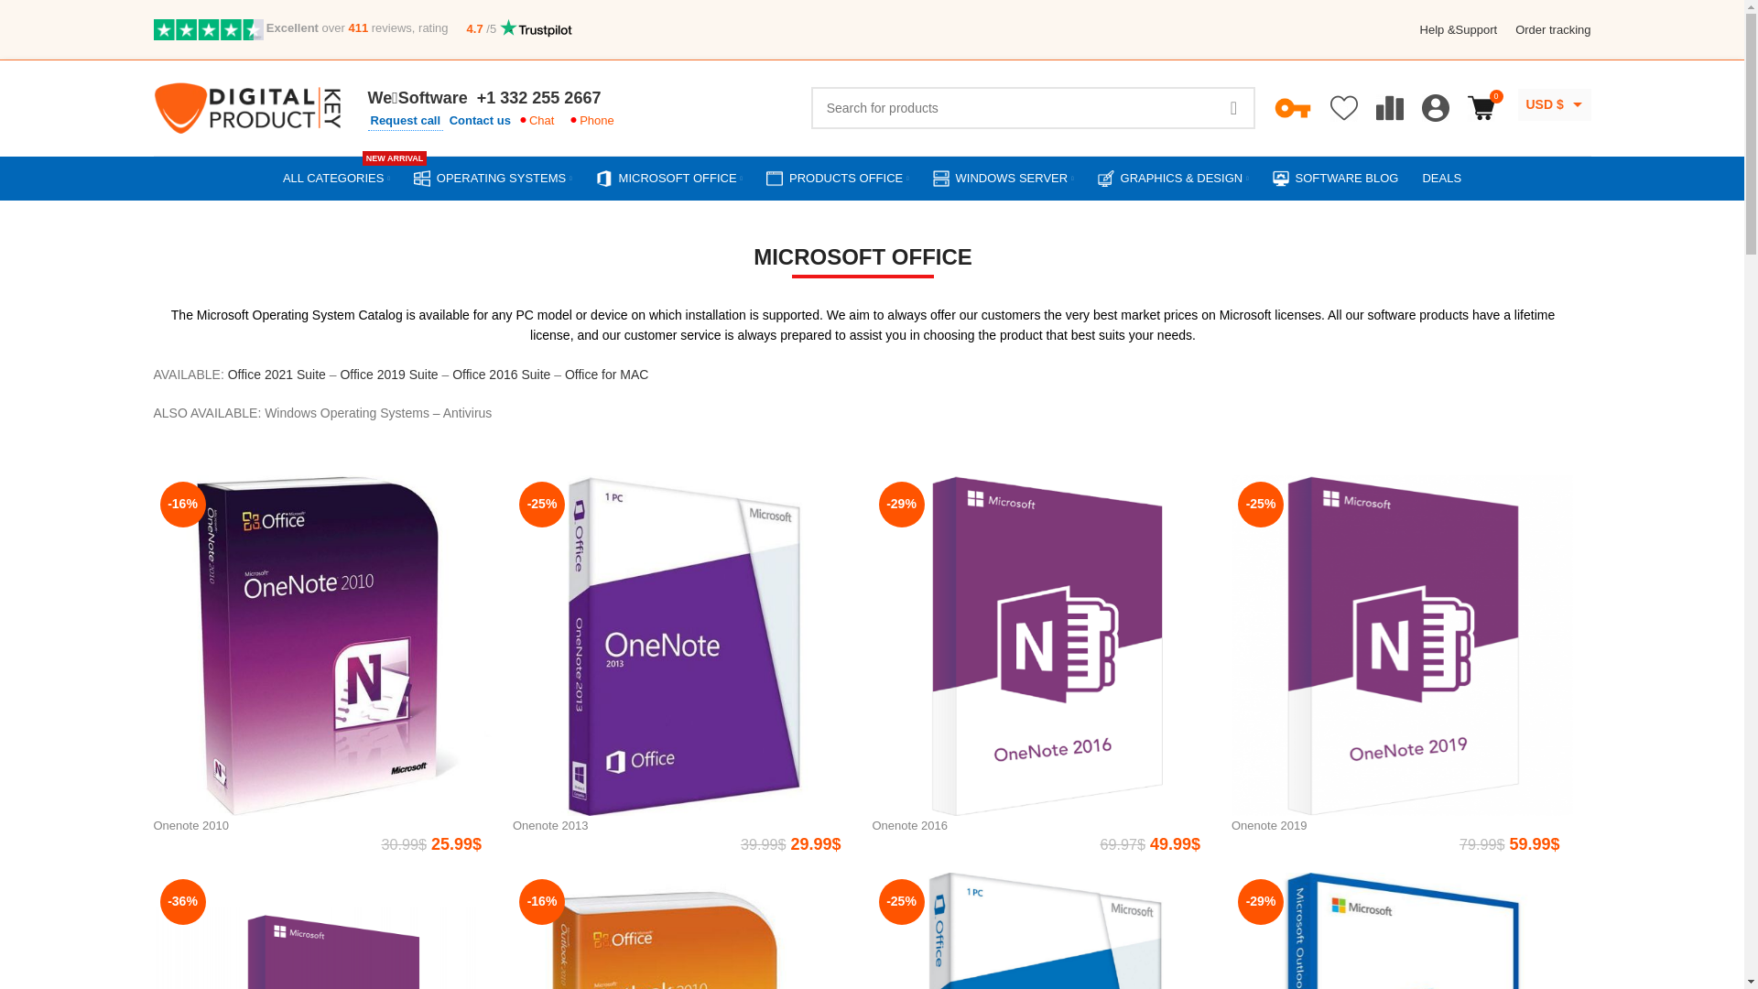  What do you see at coordinates (337, 178) in the screenshot?
I see `Contact us` at bounding box center [337, 178].